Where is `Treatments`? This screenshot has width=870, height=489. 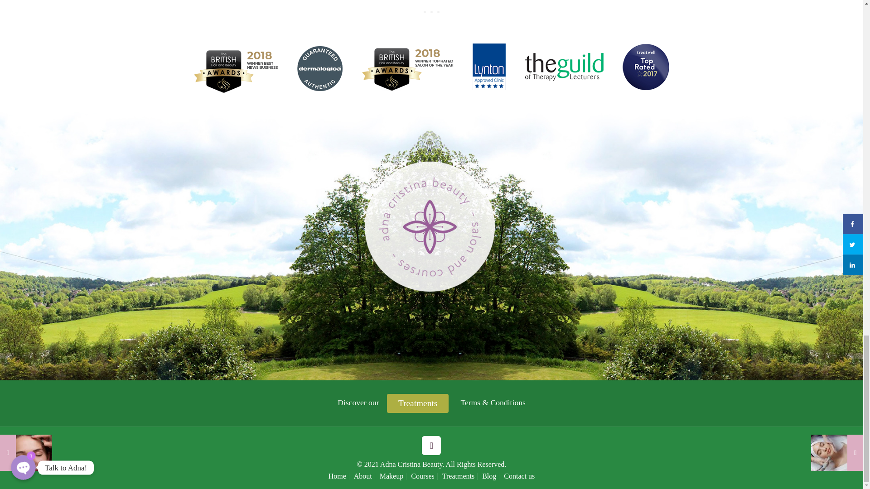
Treatments is located at coordinates (458, 476).